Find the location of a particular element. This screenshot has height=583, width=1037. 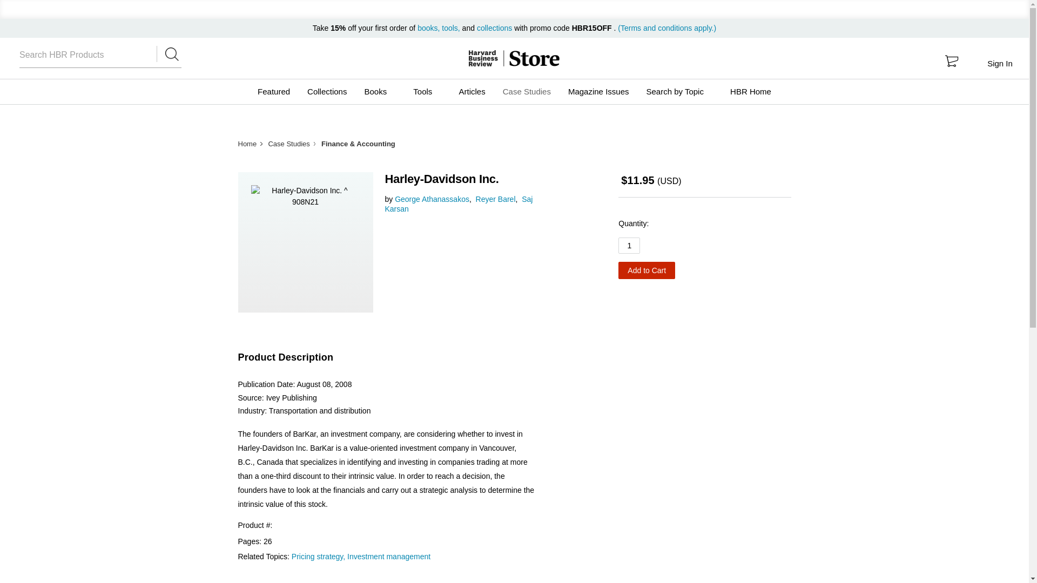

Collections is located at coordinates (327, 92).